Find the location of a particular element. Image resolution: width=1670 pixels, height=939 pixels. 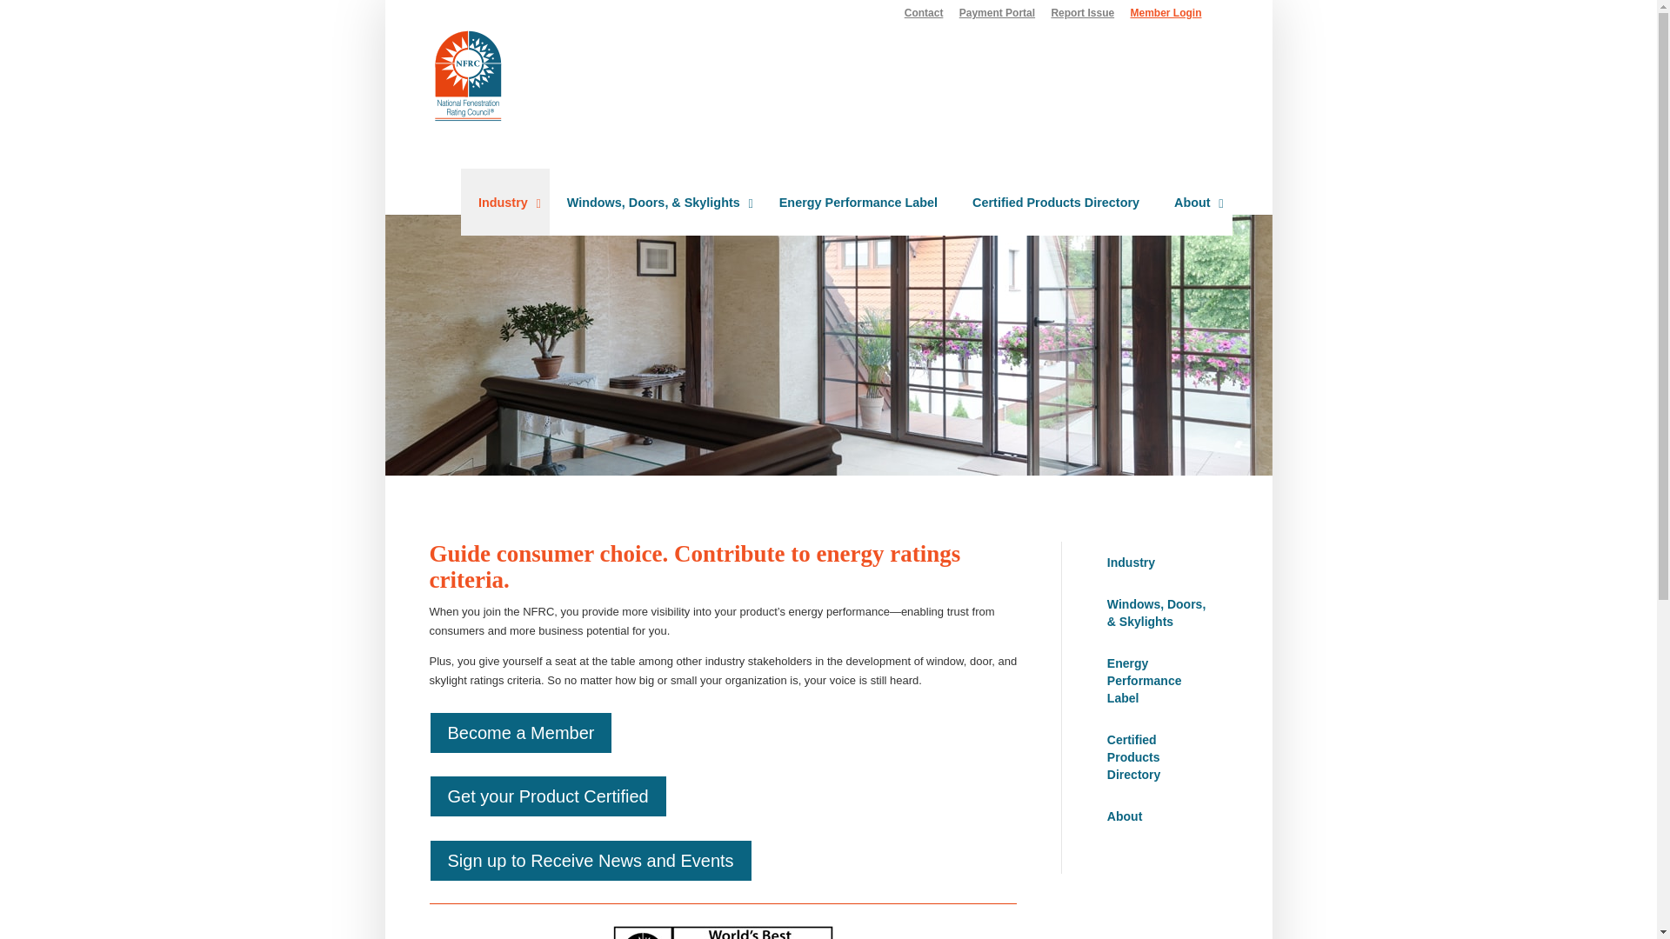

Contact is located at coordinates (924, 17).